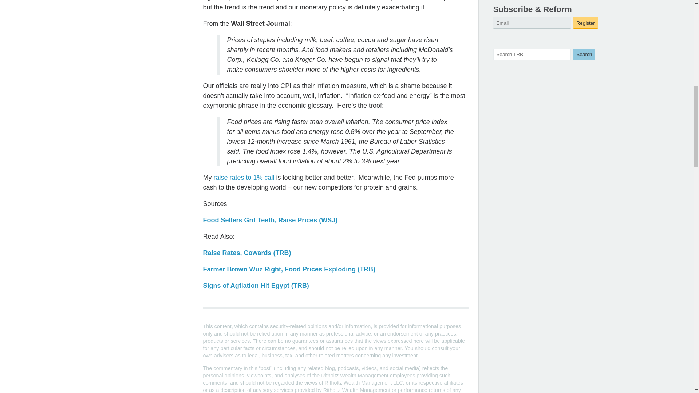 The image size is (699, 393). What do you see at coordinates (584, 55) in the screenshot?
I see `Search` at bounding box center [584, 55].